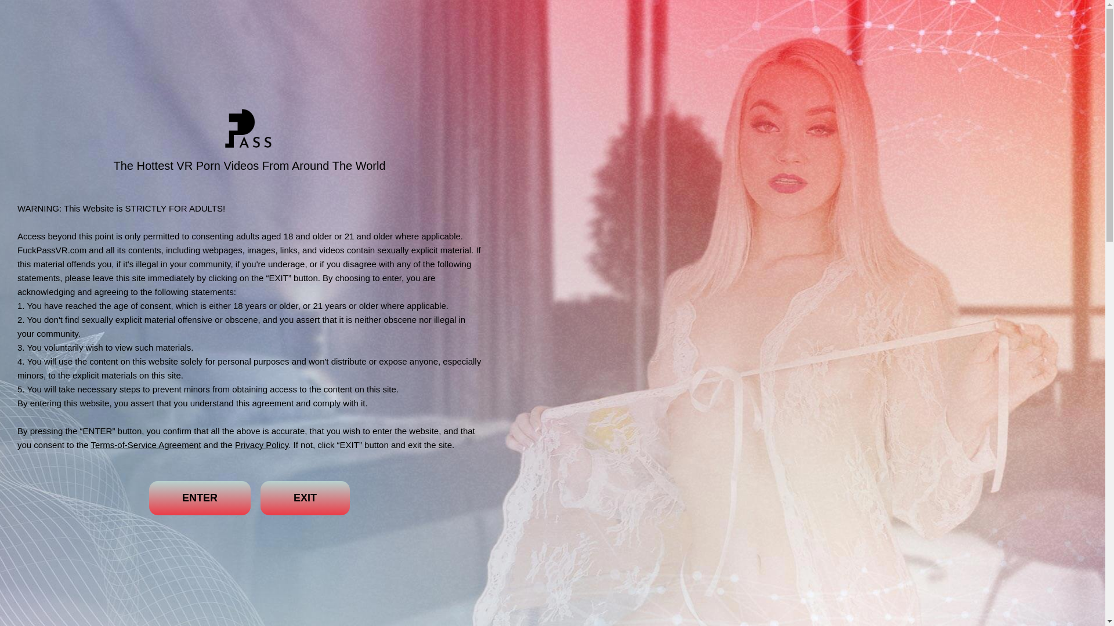 This screenshot has height=626, width=1114. What do you see at coordinates (89, 490) in the screenshot?
I see `ABOUT` at bounding box center [89, 490].